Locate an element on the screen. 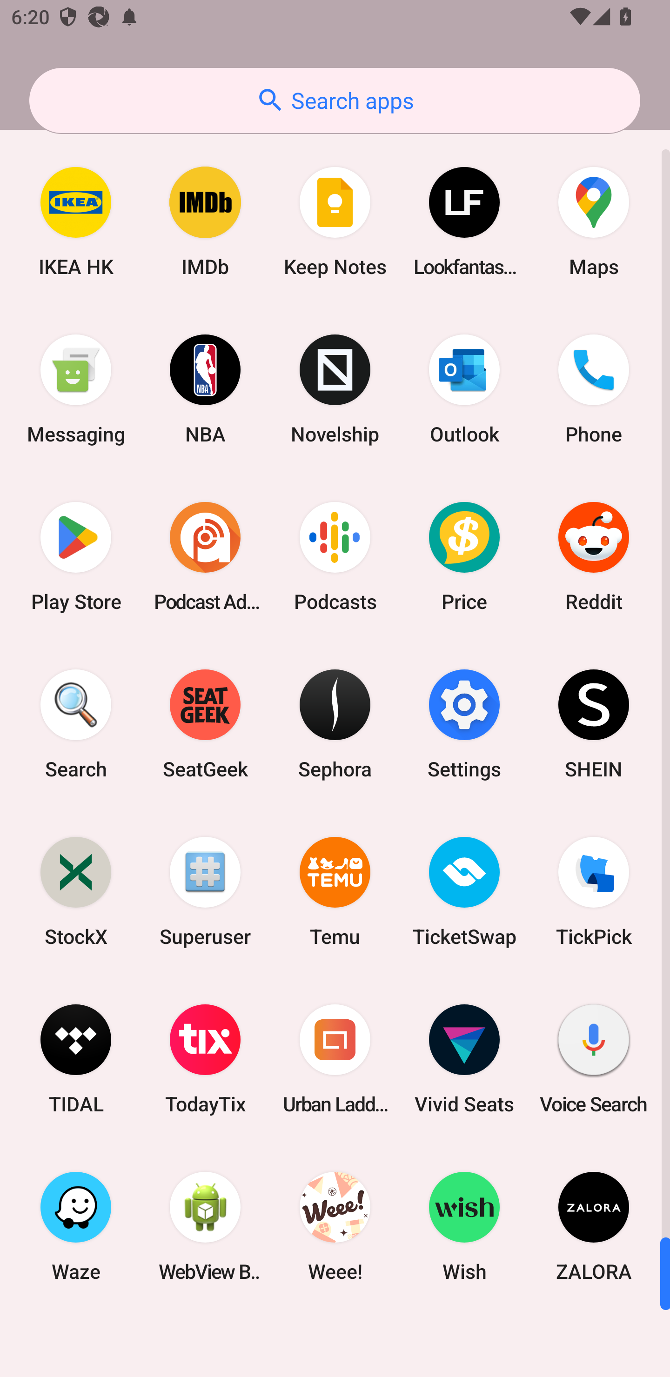  NBA is located at coordinates (205, 389).